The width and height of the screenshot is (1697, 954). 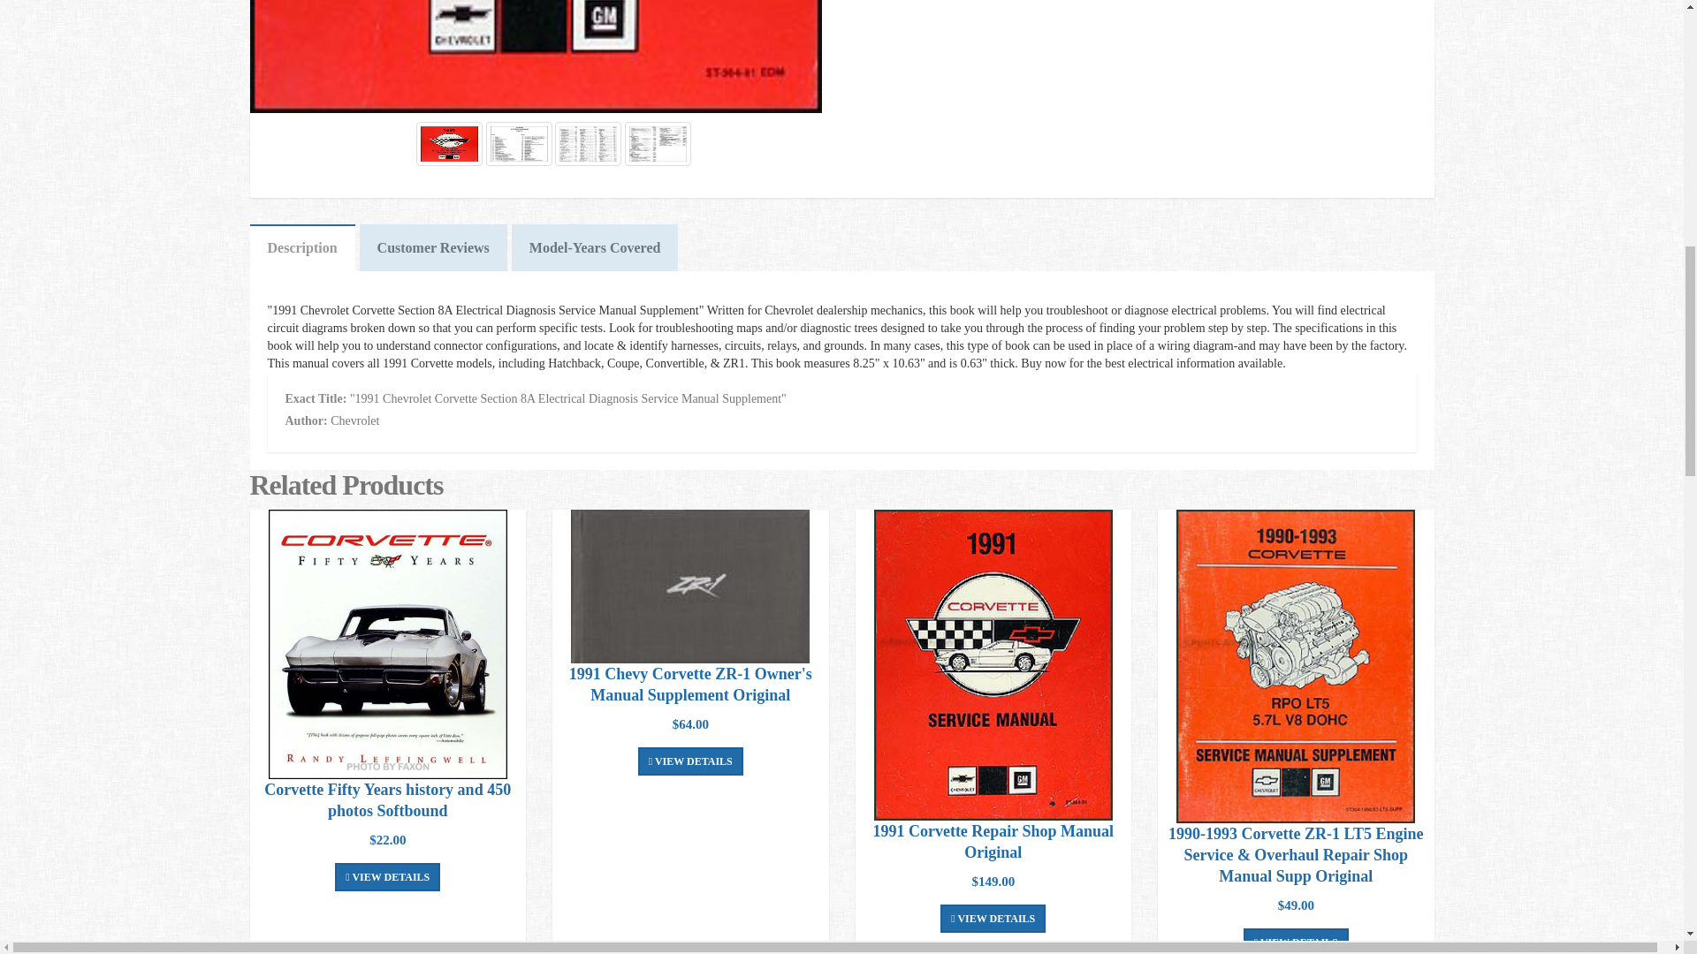 I want to click on Model-Years Covered, so click(x=596, y=247).